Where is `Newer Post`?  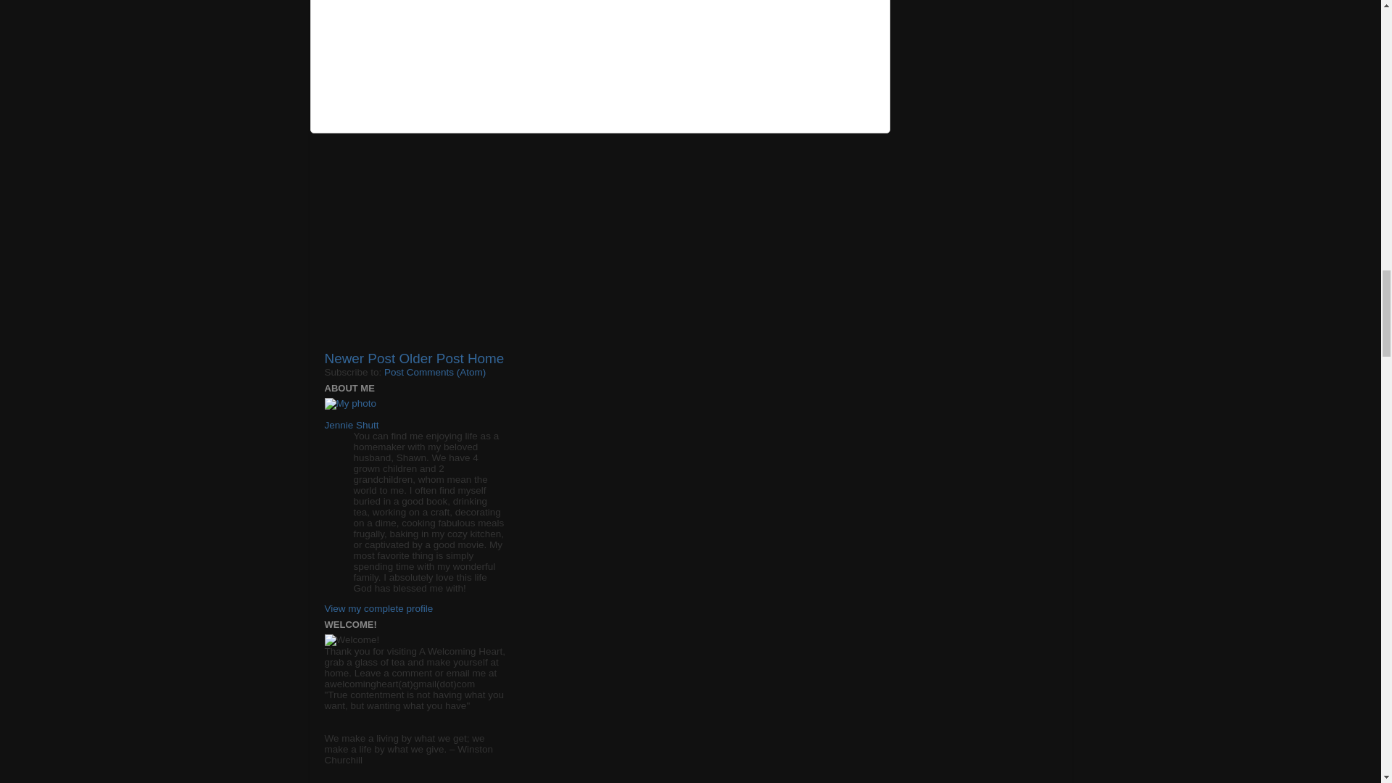 Newer Post is located at coordinates (360, 358).